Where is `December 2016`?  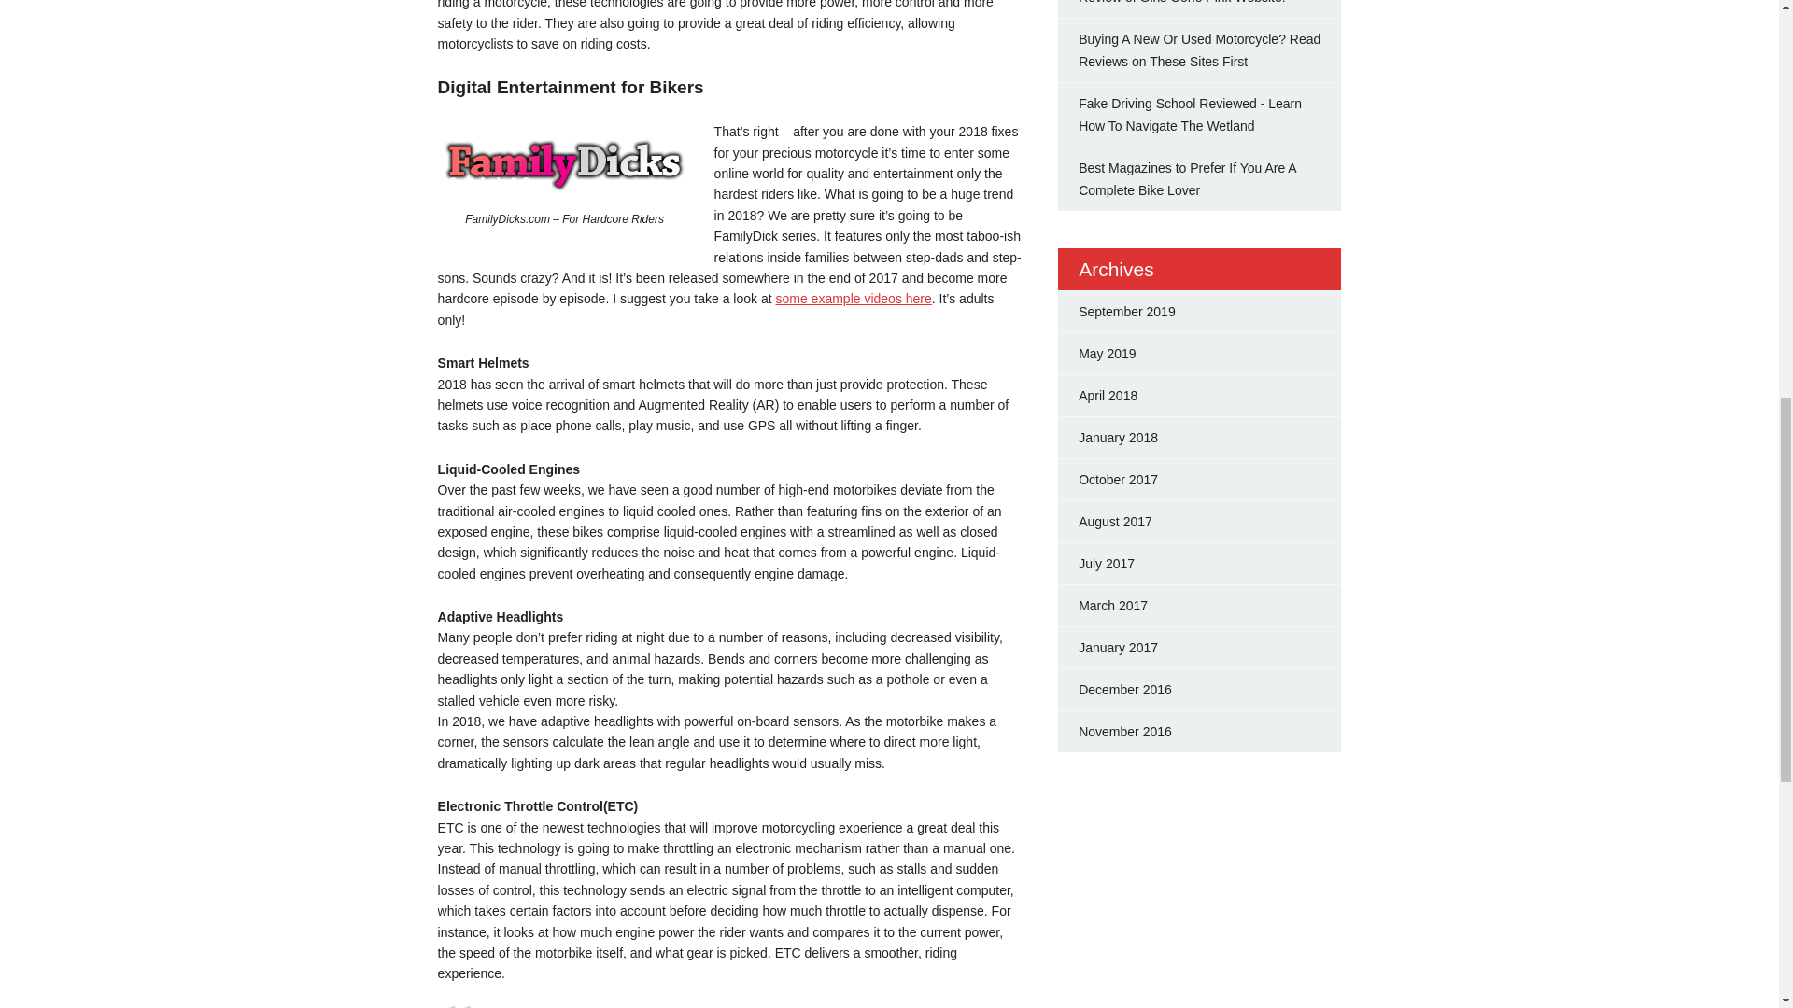 December 2016 is located at coordinates (1125, 690).